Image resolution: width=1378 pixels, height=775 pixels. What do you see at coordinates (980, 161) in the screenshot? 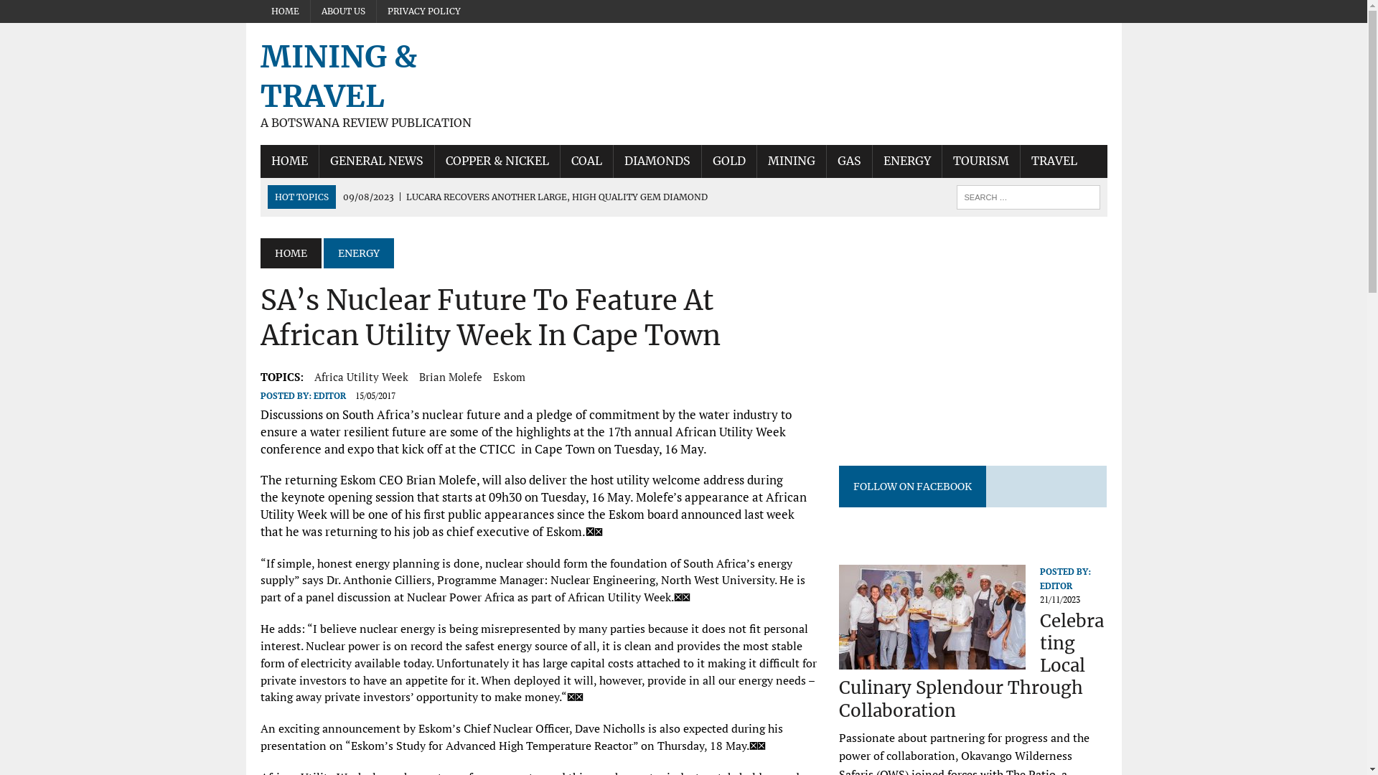
I see `TOURISM` at bounding box center [980, 161].